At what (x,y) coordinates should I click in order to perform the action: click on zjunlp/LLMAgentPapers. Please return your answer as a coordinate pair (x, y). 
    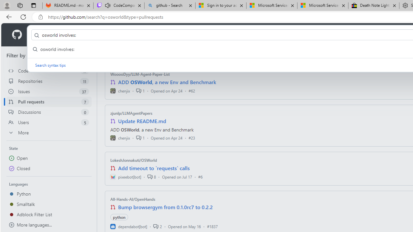
    Looking at the image, I should click on (131, 113).